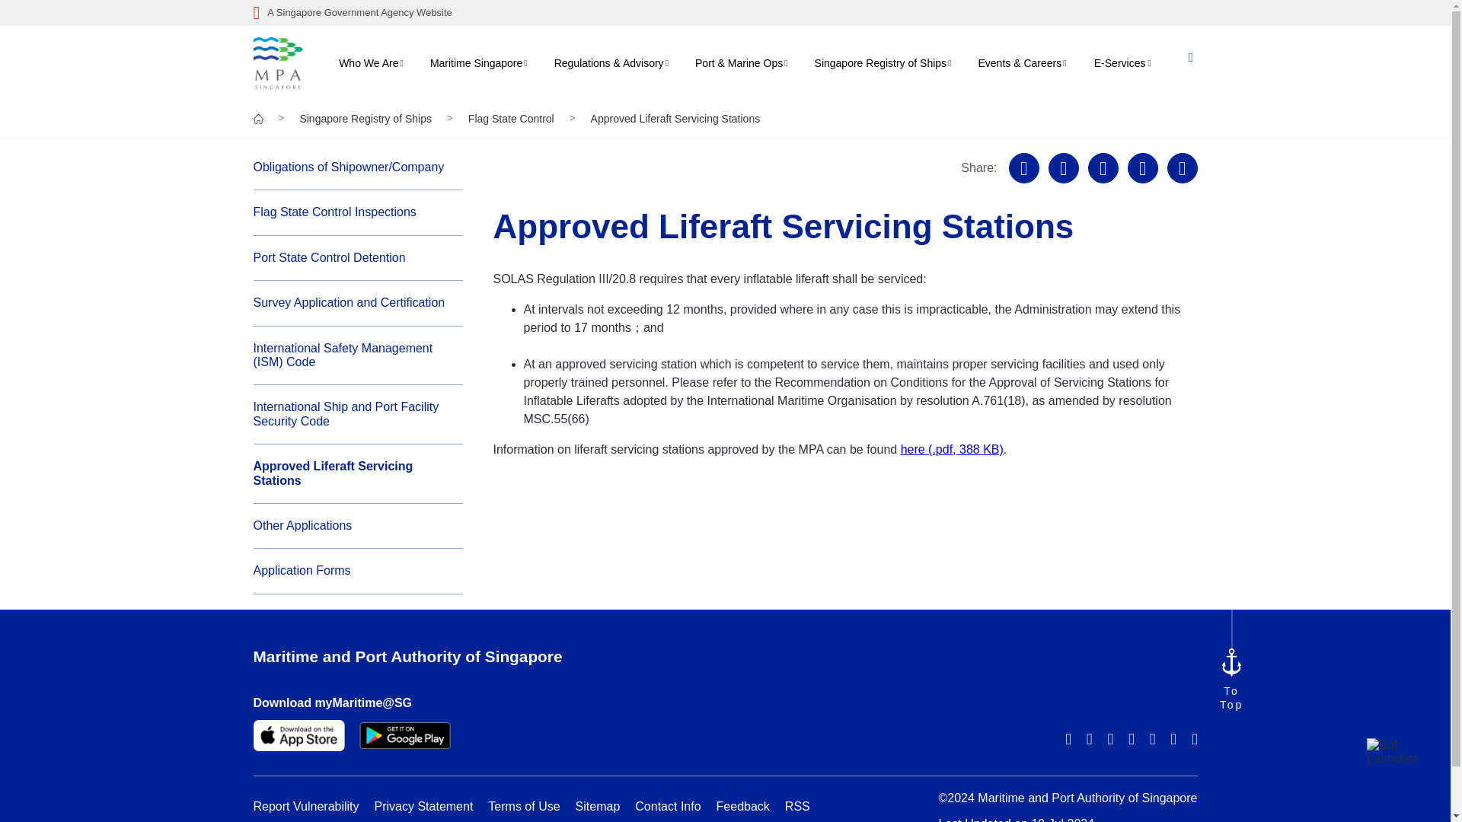 This screenshot has height=822, width=1462. What do you see at coordinates (475, 62) in the screenshot?
I see `Maritime Singapore` at bounding box center [475, 62].